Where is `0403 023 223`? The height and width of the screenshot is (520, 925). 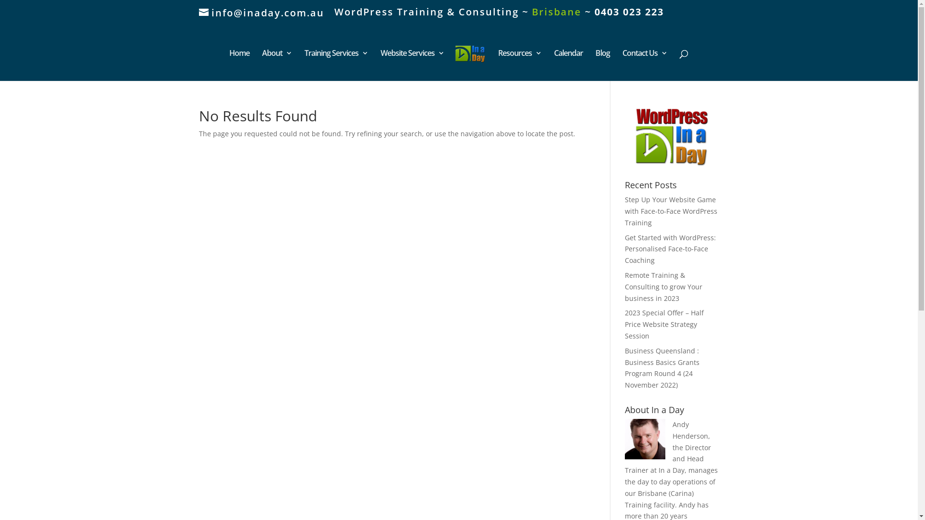 0403 023 223 is located at coordinates (629, 12).